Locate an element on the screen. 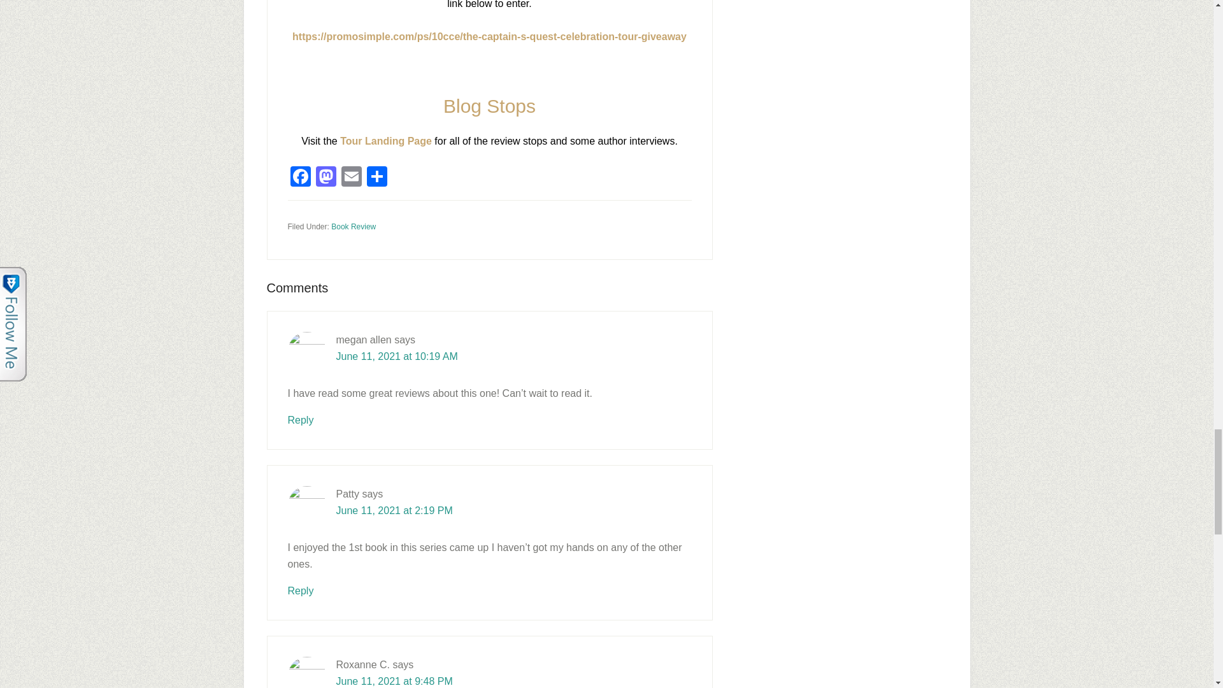  June 11, 2021 at 9:48 PM is located at coordinates (394, 680).